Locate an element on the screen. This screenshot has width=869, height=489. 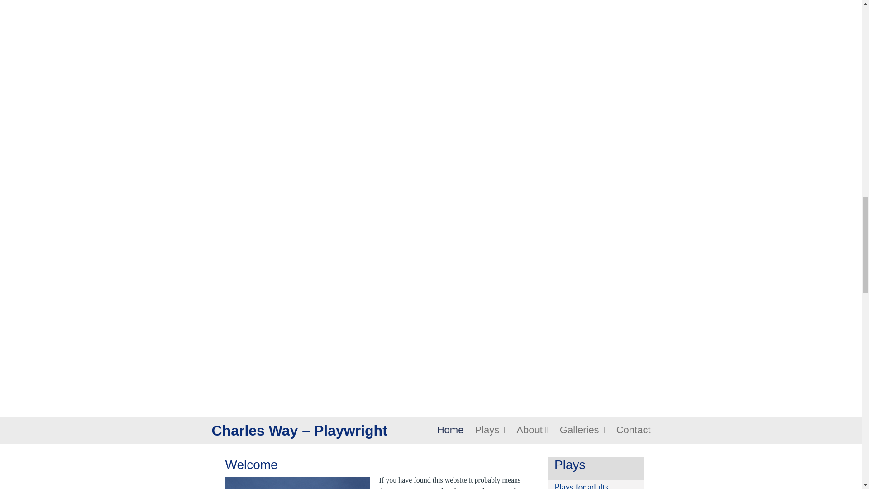
Home is located at coordinates (450, 430).